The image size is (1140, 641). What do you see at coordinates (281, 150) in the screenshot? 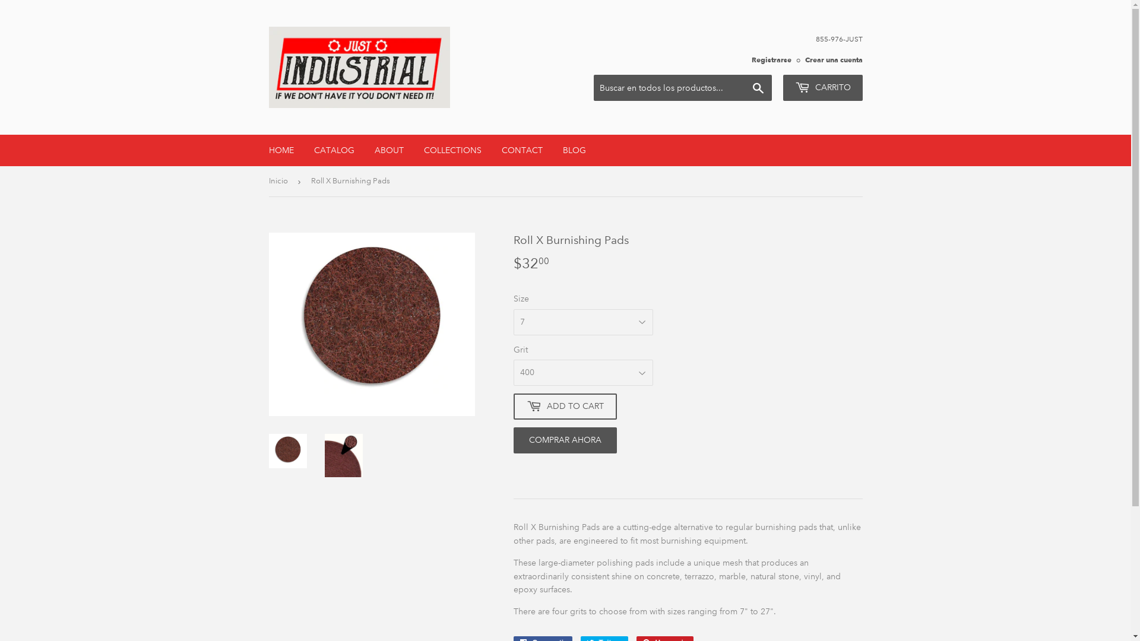
I see `HOME` at bounding box center [281, 150].